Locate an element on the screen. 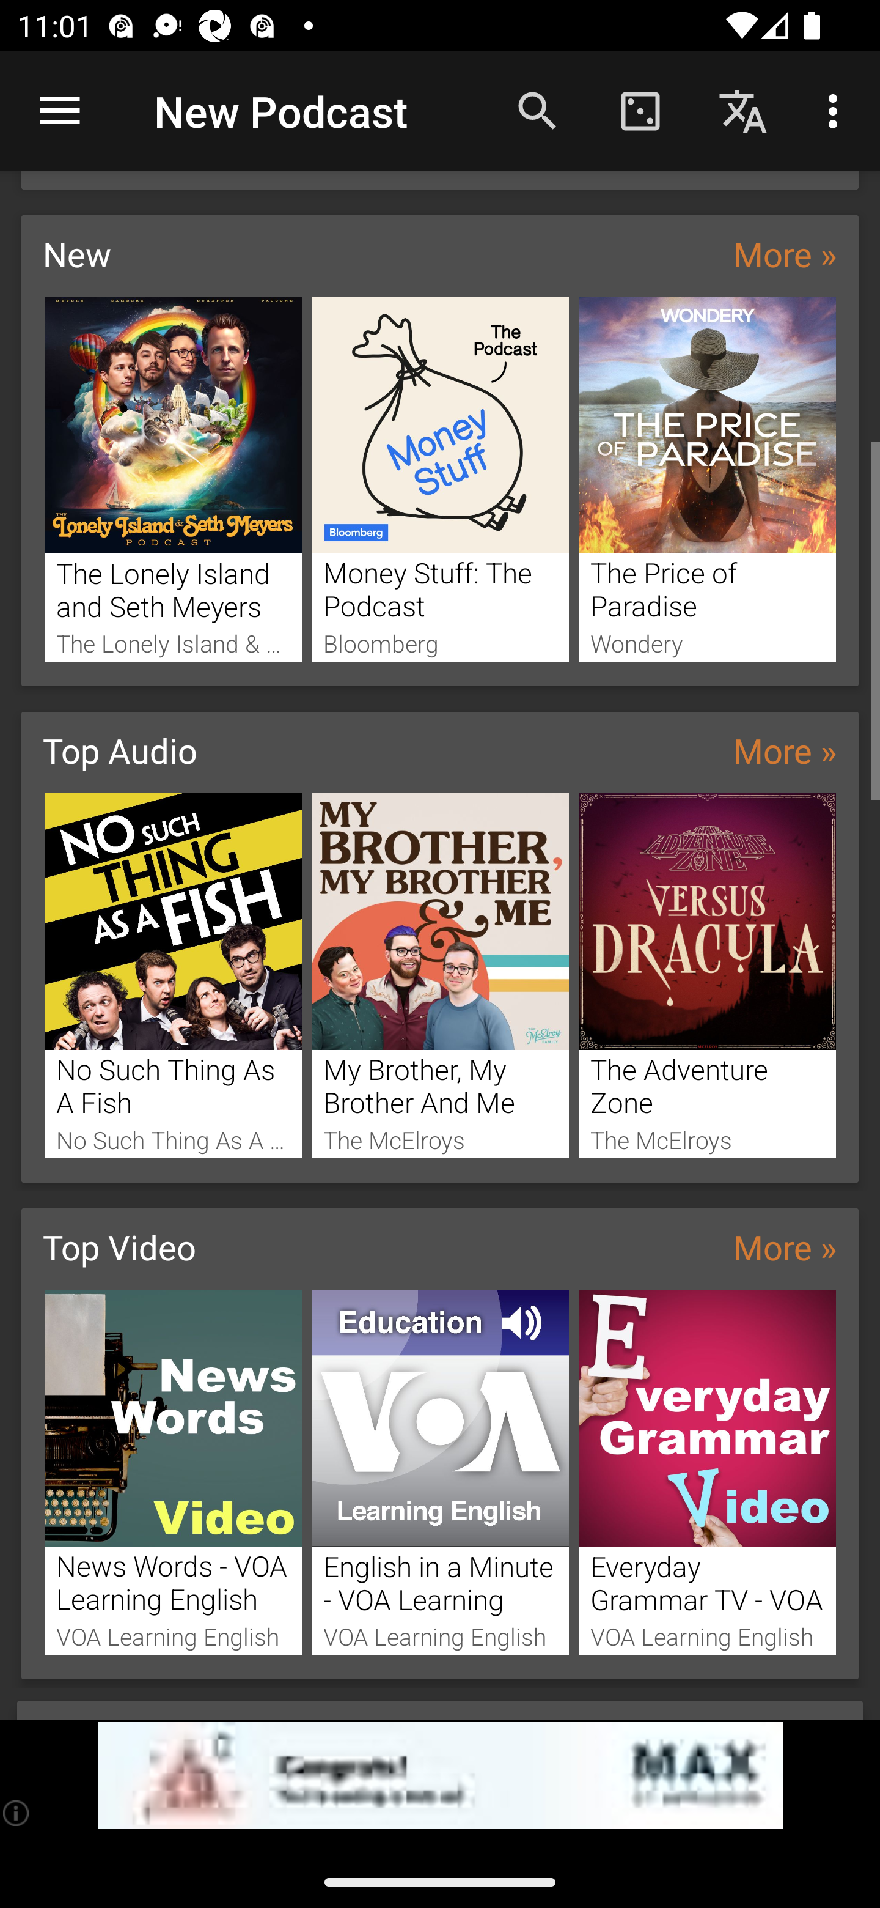  The Price of Paradise Wondery is located at coordinates (708, 478).